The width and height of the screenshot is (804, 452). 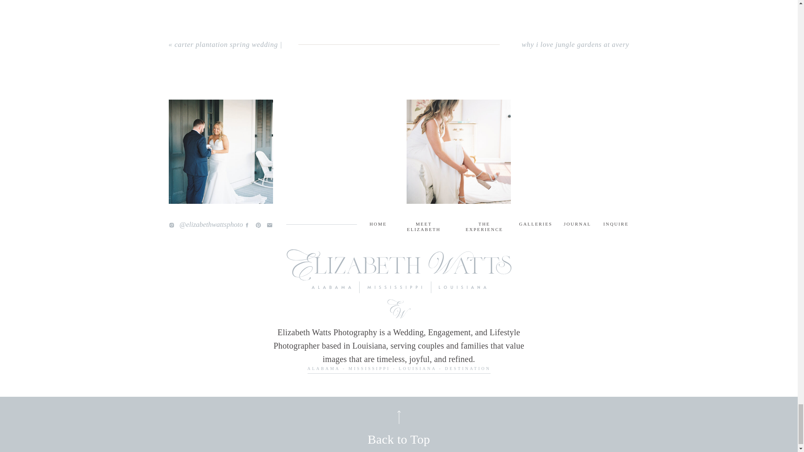 What do you see at coordinates (484, 225) in the screenshot?
I see `THE EXPERIENCE` at bounding box center [484, 225].